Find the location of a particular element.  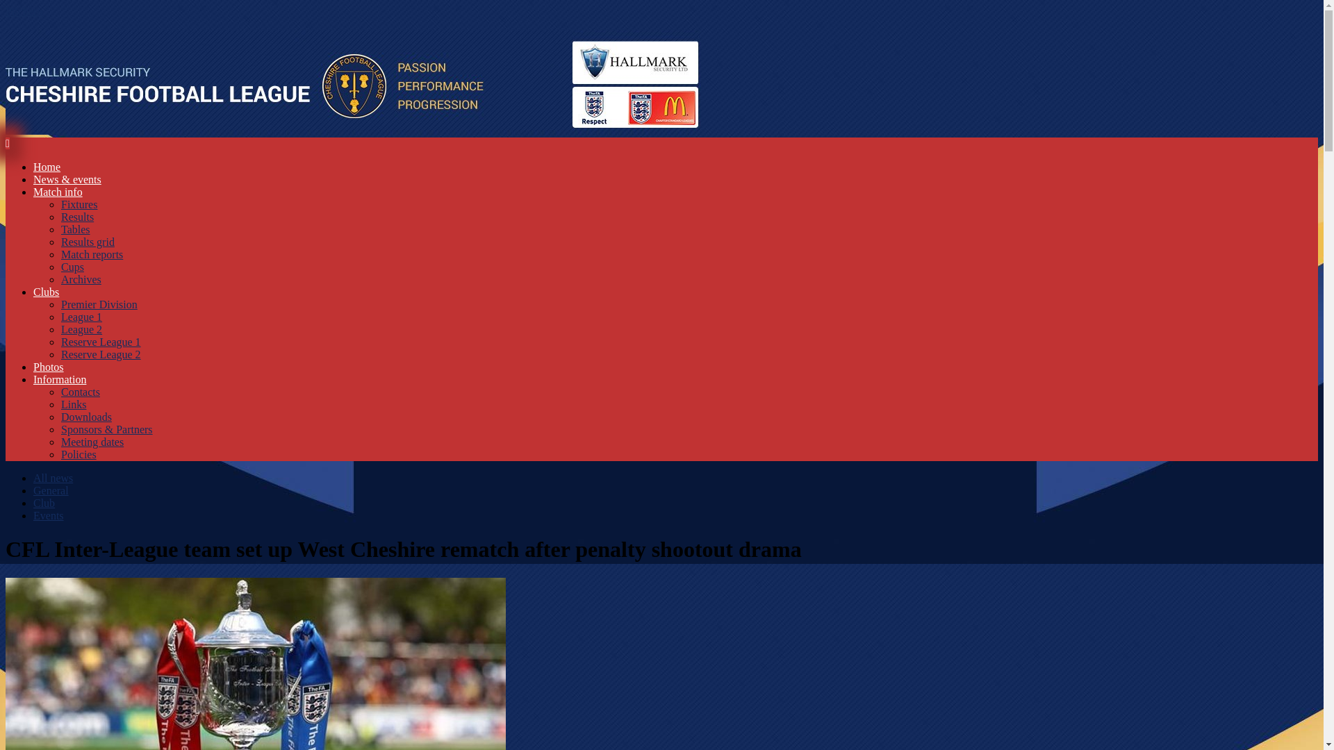

Policies is located at coordinates (79, 454).